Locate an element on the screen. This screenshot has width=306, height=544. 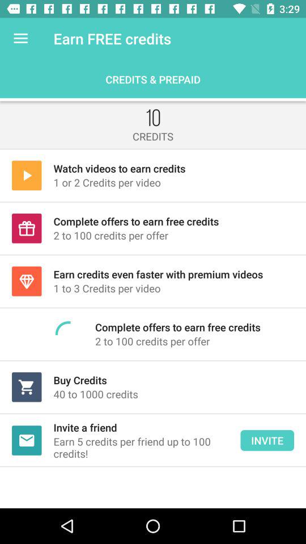
click on the button next to invite a friend is located at coordinates (267, 440).